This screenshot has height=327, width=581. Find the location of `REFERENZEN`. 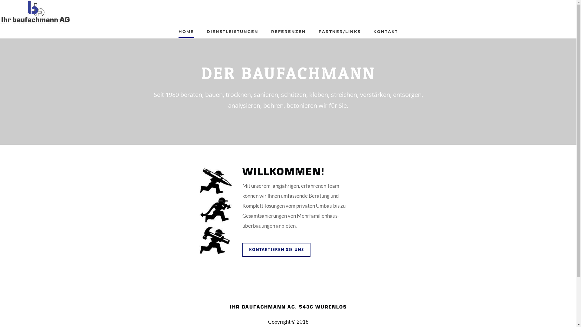

REFERENZEN is located at coordinates (289, 34).